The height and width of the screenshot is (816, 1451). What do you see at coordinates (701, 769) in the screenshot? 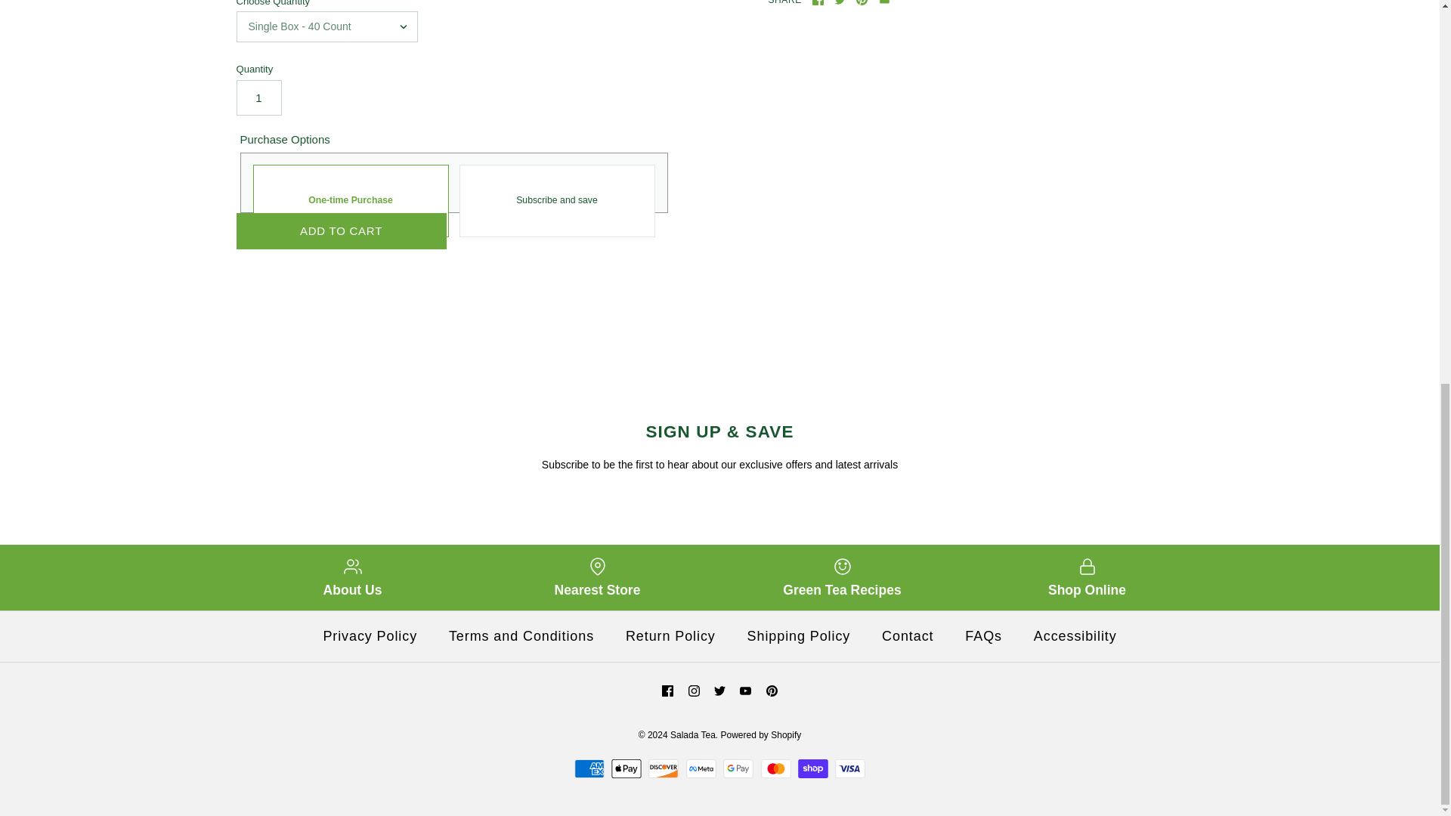
I see `Meta Pay` at bounding box center [701, 769].